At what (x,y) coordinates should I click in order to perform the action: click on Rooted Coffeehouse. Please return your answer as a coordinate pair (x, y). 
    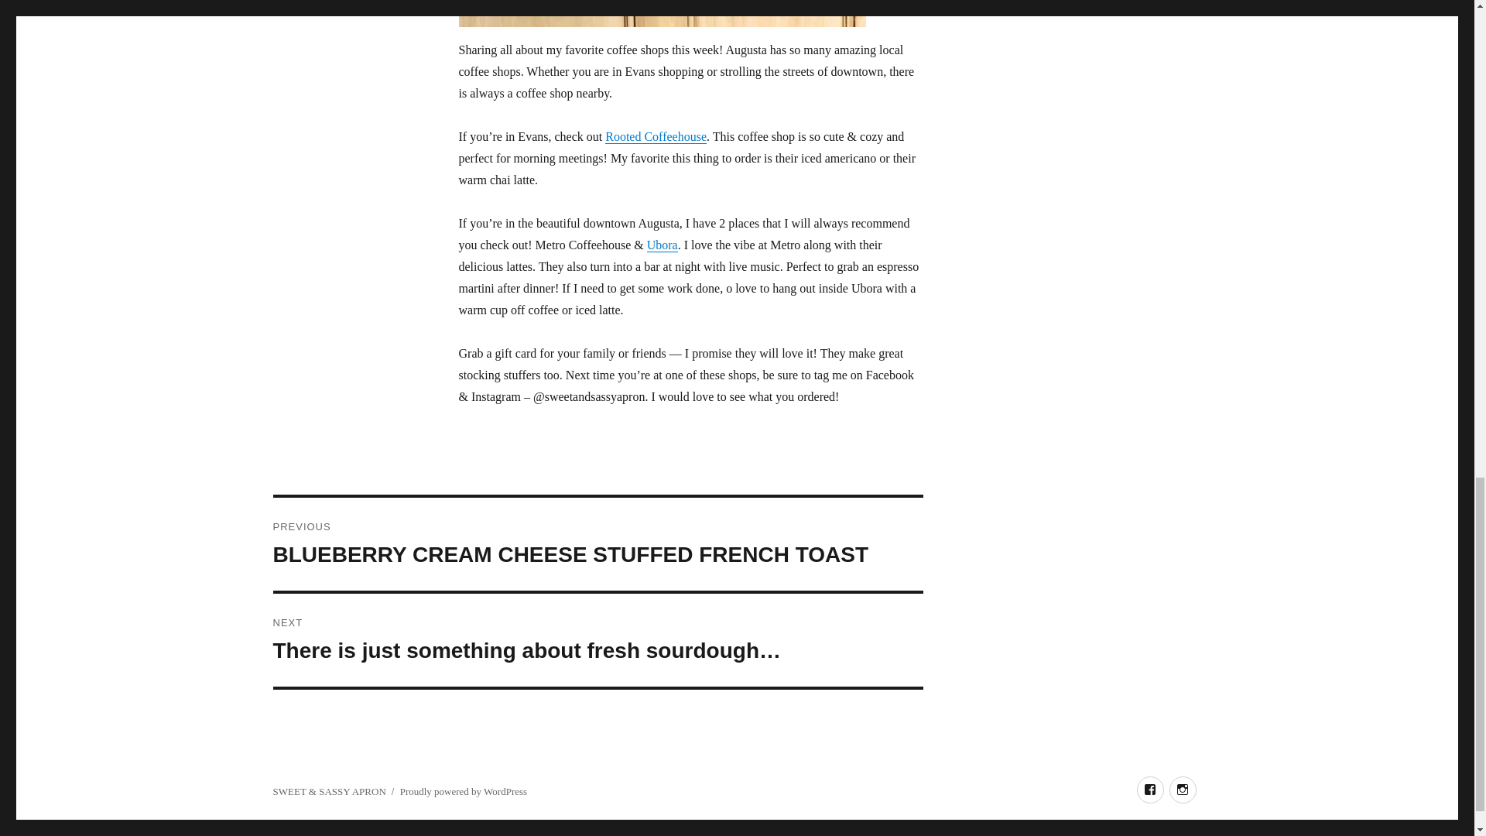
    Looking at the image, I should click on (656, 136).